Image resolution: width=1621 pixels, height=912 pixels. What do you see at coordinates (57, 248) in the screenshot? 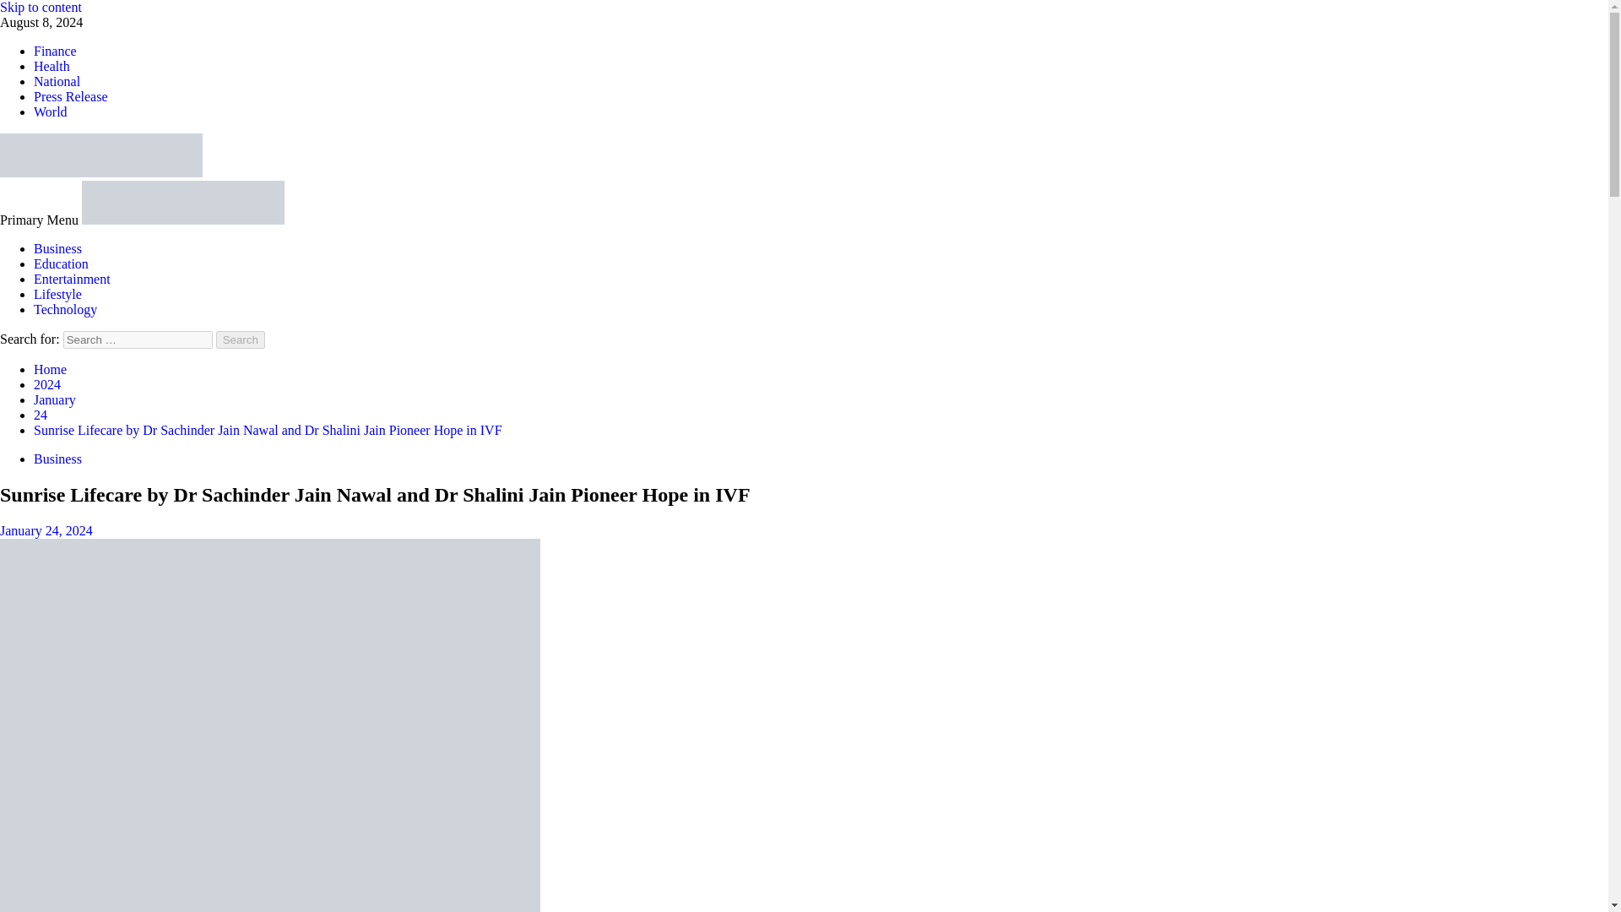
I see `Business` at bounding box center [57, 248].